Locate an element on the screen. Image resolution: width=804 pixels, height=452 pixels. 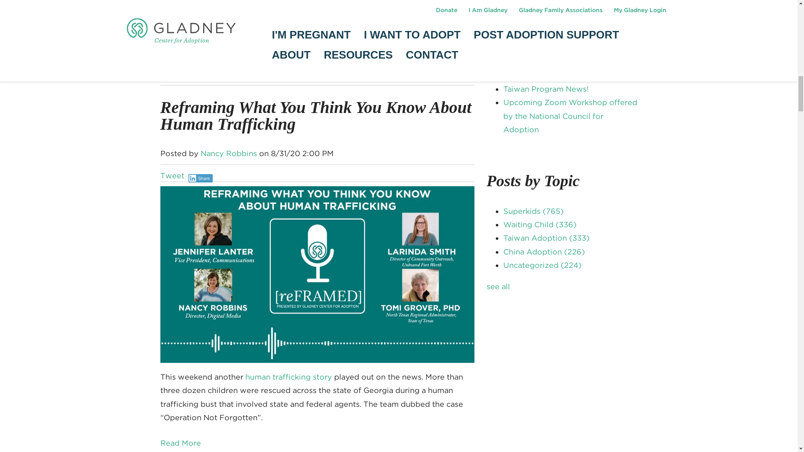
Reframing What You Think You Know About Human Trafficking is located at coordinates (316, 116).